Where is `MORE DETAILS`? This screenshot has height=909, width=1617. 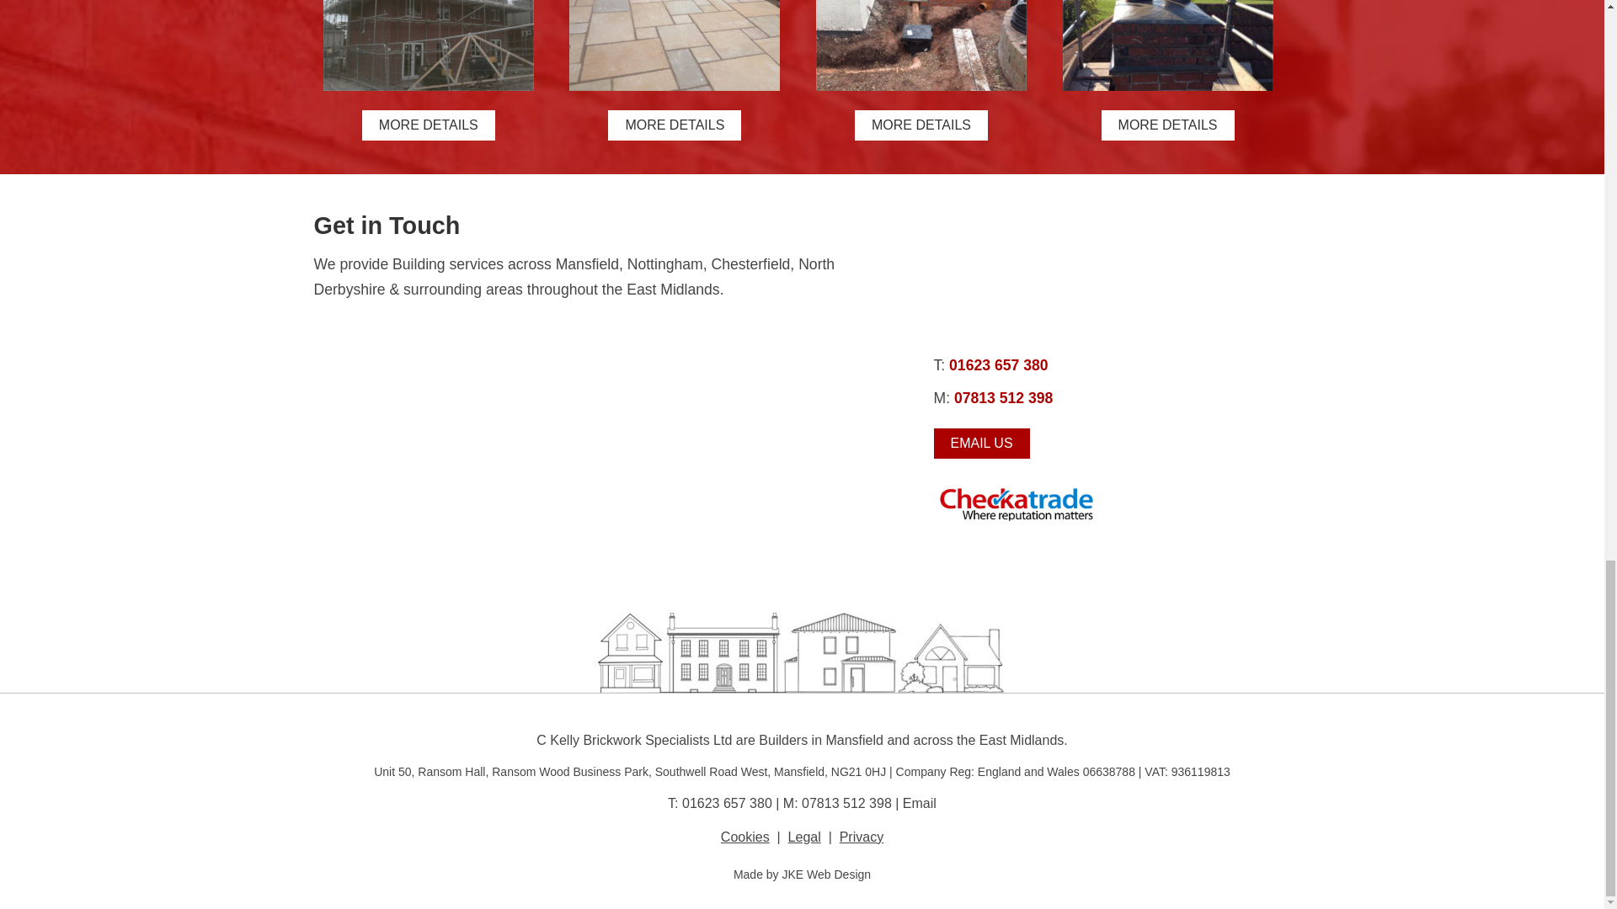
MORE DETAILS is located at coordinates (1167, 125).